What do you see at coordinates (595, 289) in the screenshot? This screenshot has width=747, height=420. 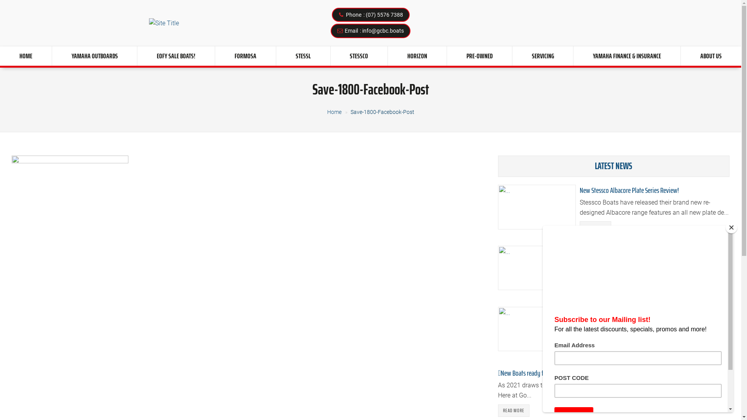 I see `READ MORE` at bounding box center [595, 289].